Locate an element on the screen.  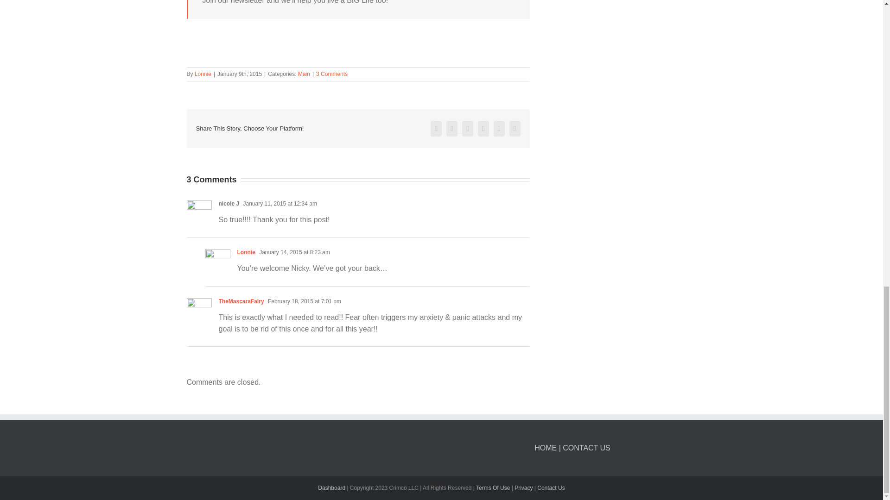
3 Comments is located at coordinates (332, 74).